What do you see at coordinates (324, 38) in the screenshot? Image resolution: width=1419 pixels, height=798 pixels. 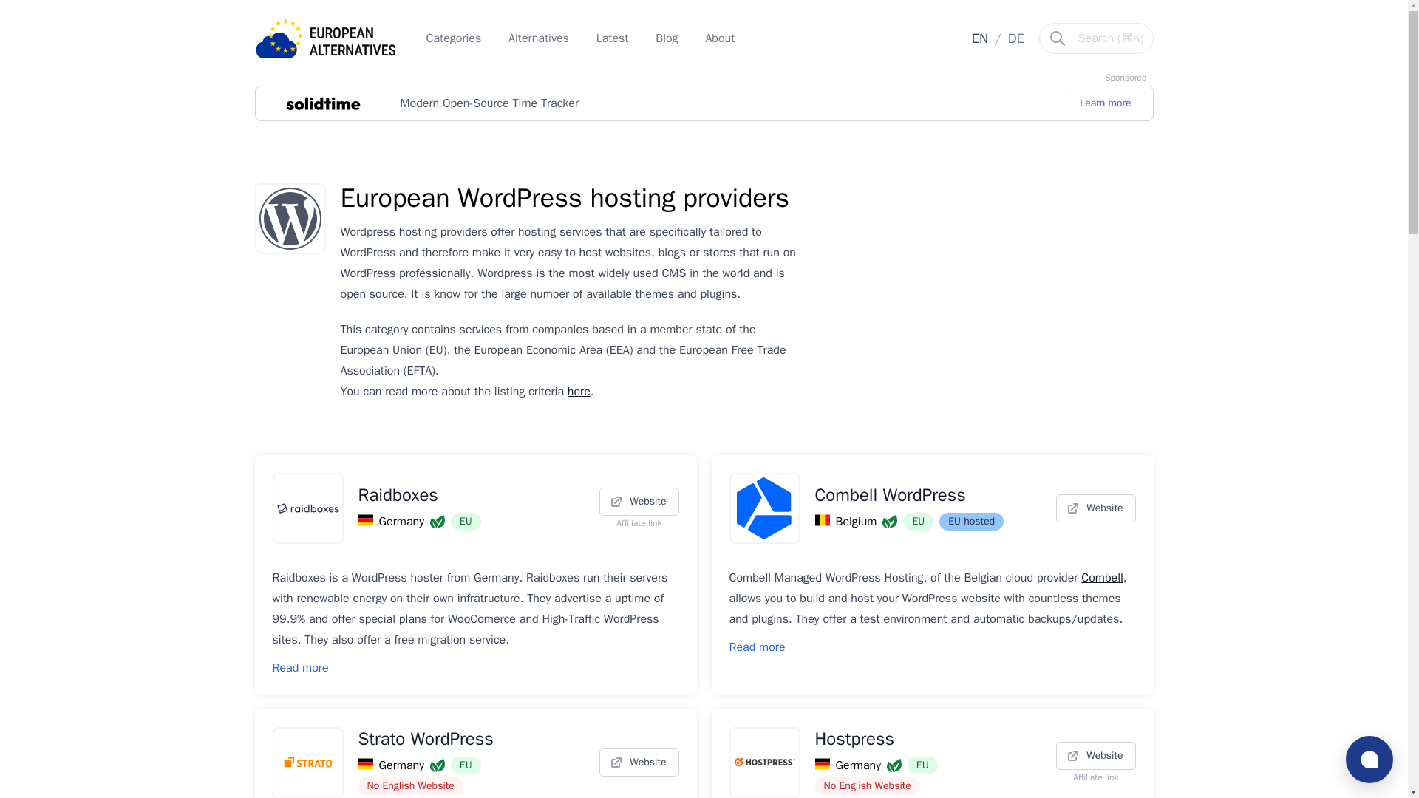 I see `Homepage` at bounding box center [324, 38].